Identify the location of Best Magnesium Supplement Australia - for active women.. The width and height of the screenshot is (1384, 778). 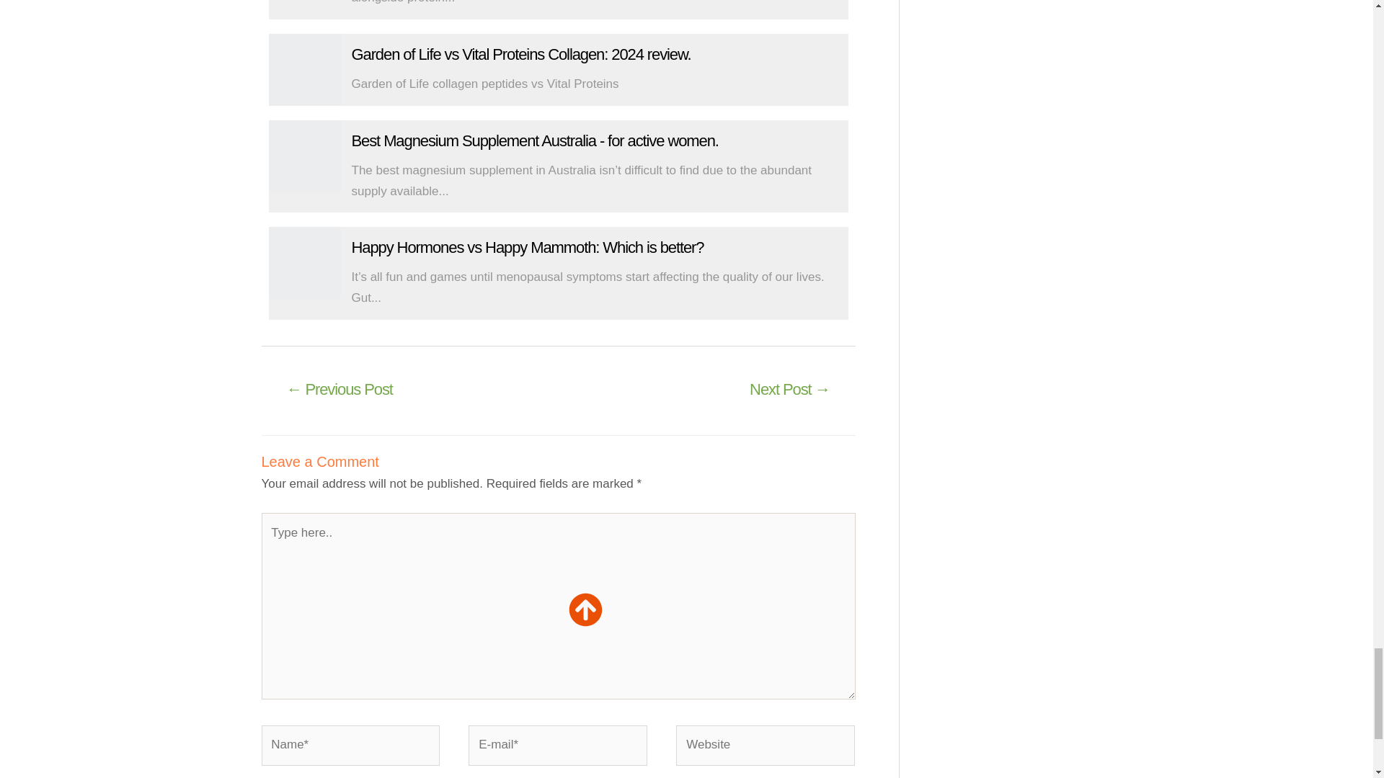
(304, 156).